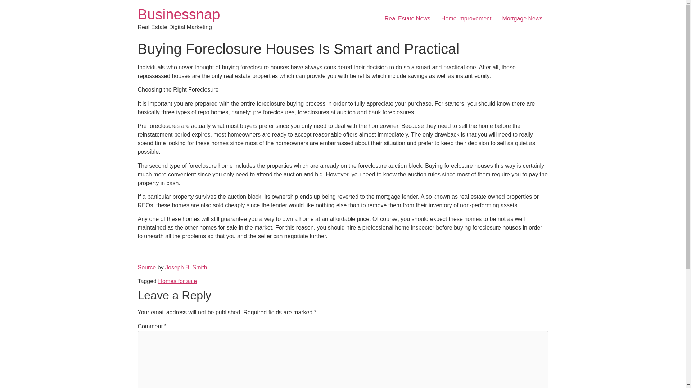  I want to click on Home improvement, so click(466, 19).